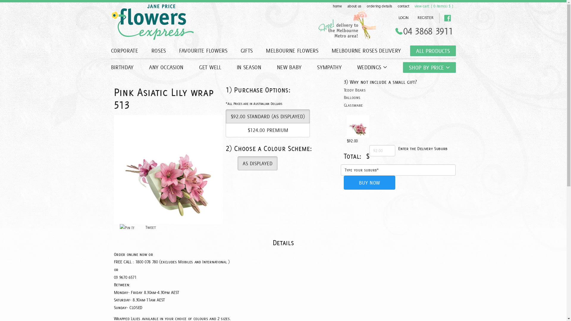 This screenshot has width=571, height=321. What do you see at coordinates (249, 67) in the screenshot?
I see `IN SEASON` at bounding box center [249, 67].